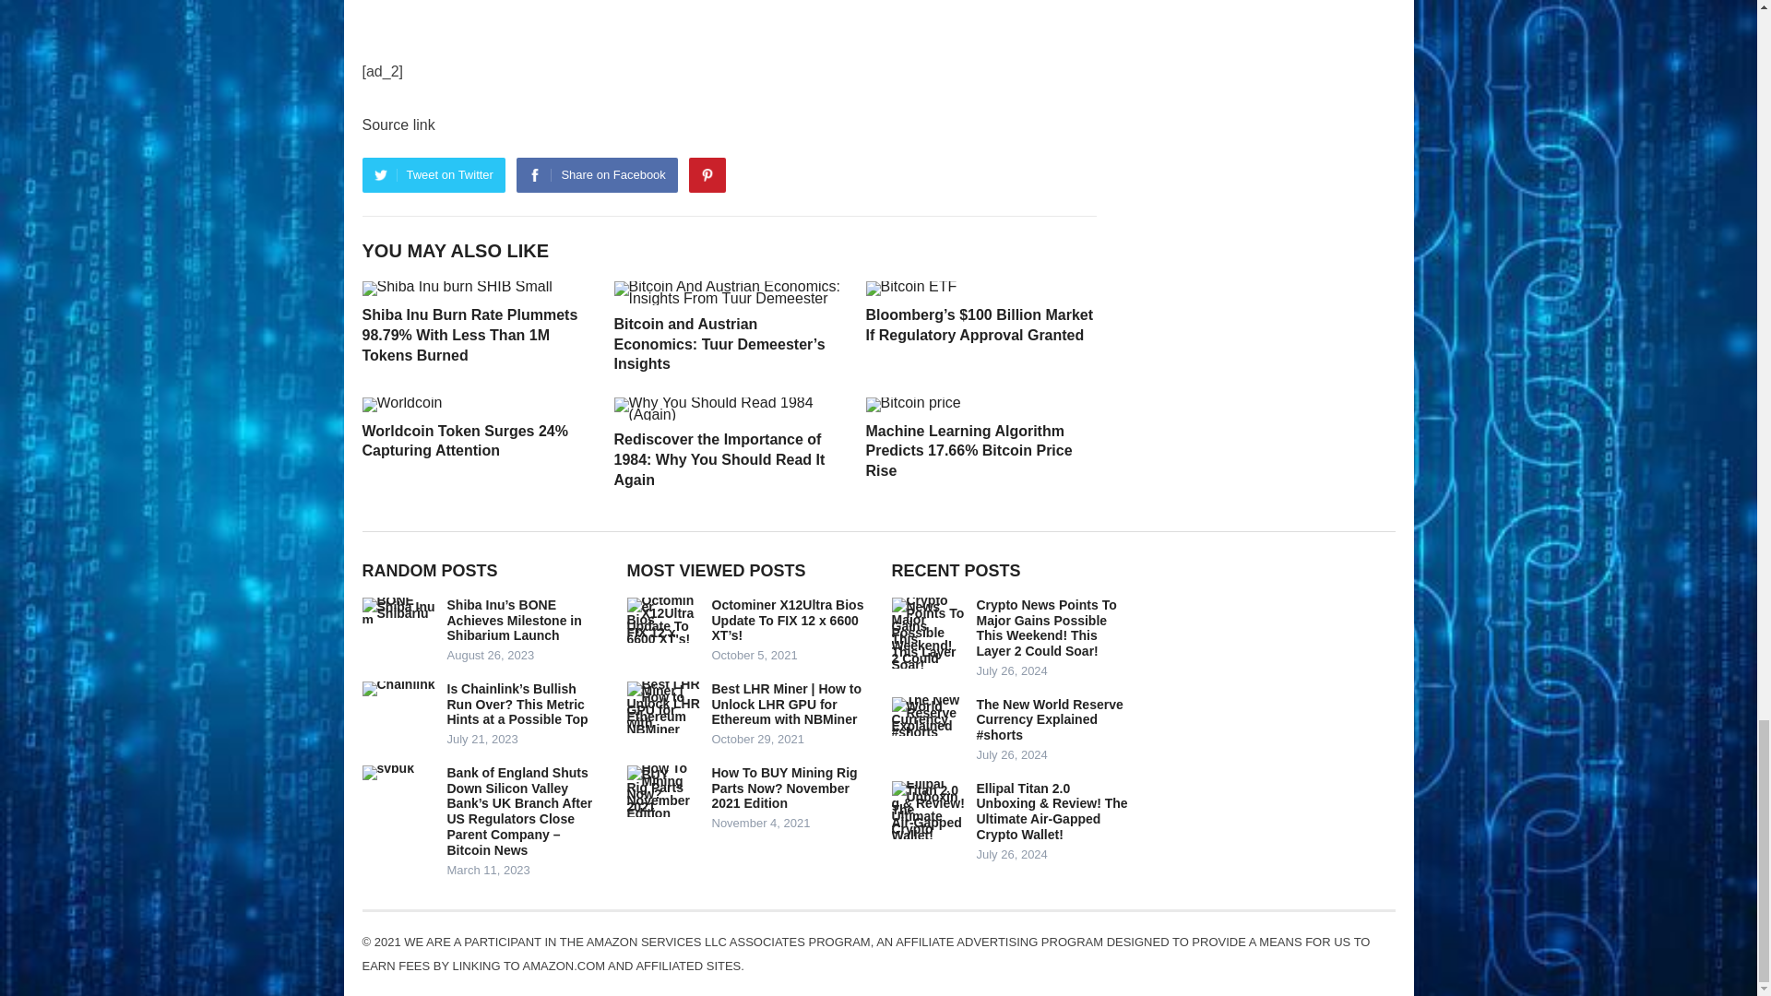  What do you see at coordinates (397, 125) in the screenshot?
I see `Source link` at bounding box center [397, 125].